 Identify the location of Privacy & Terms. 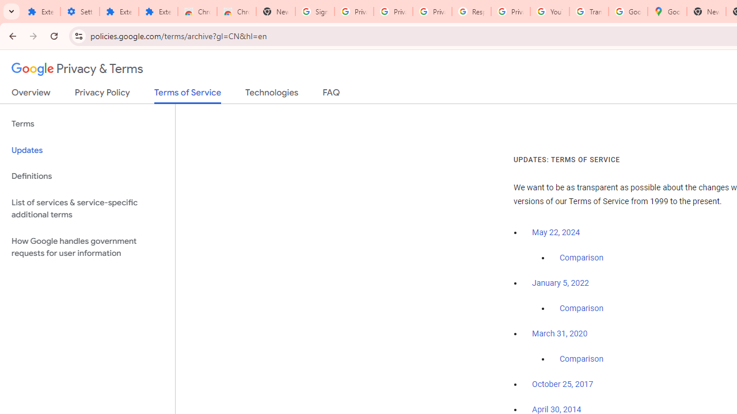
(77, 69).